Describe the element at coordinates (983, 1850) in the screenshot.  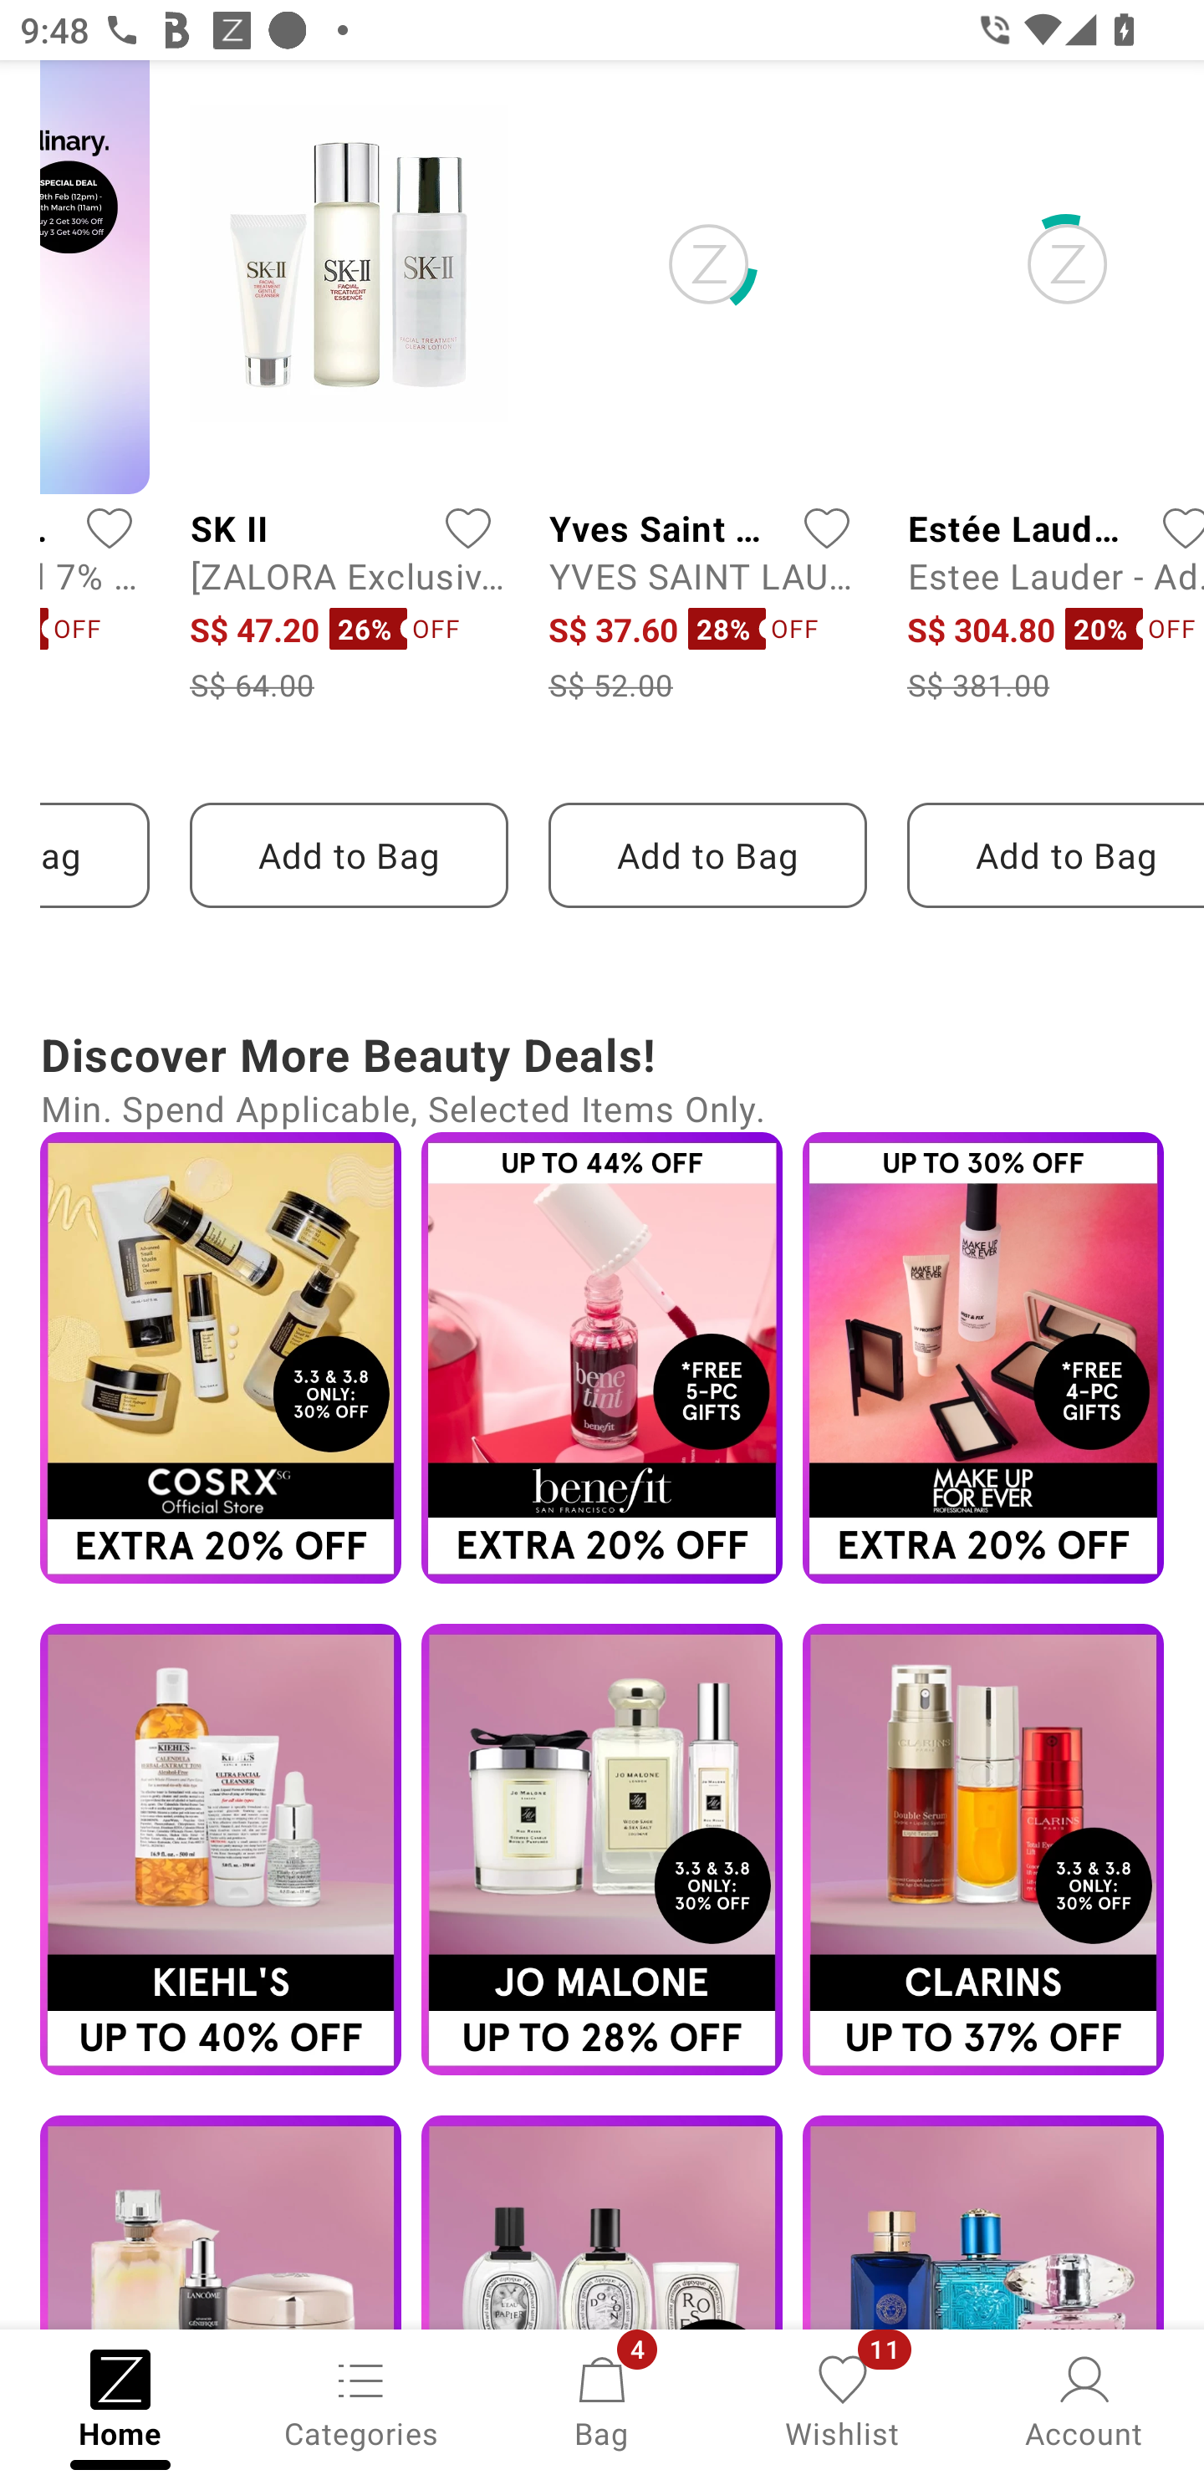
I see `Campaign banner` at that location.